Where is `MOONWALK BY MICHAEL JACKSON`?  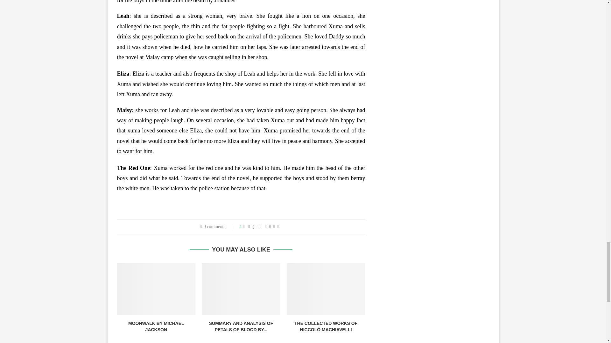
MOONWALK BY MICHAEL JACKSON is located at coordinates (156, 326).